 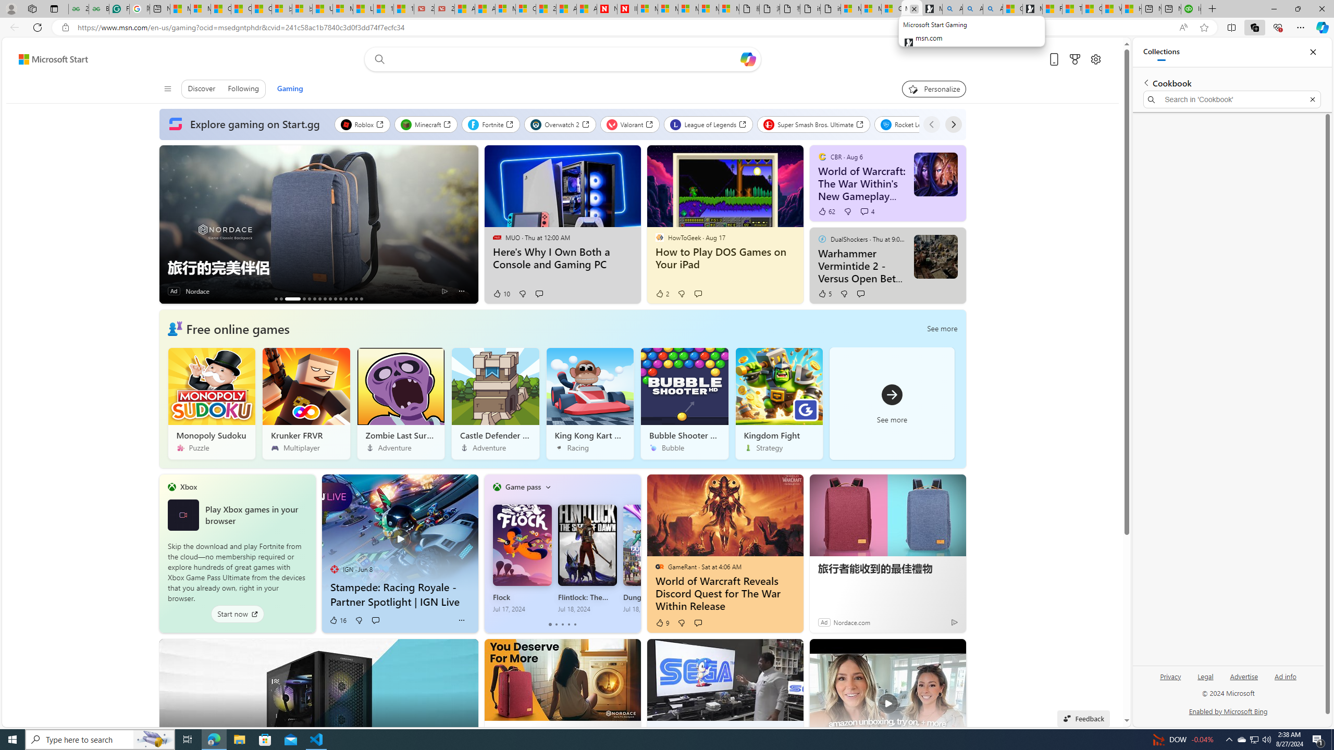 What do you see at coordinates (314, 299) in the screenshot?
I see `AutomationID: tab_nativead-resinfopane-6` at bounding box center [314, 299].